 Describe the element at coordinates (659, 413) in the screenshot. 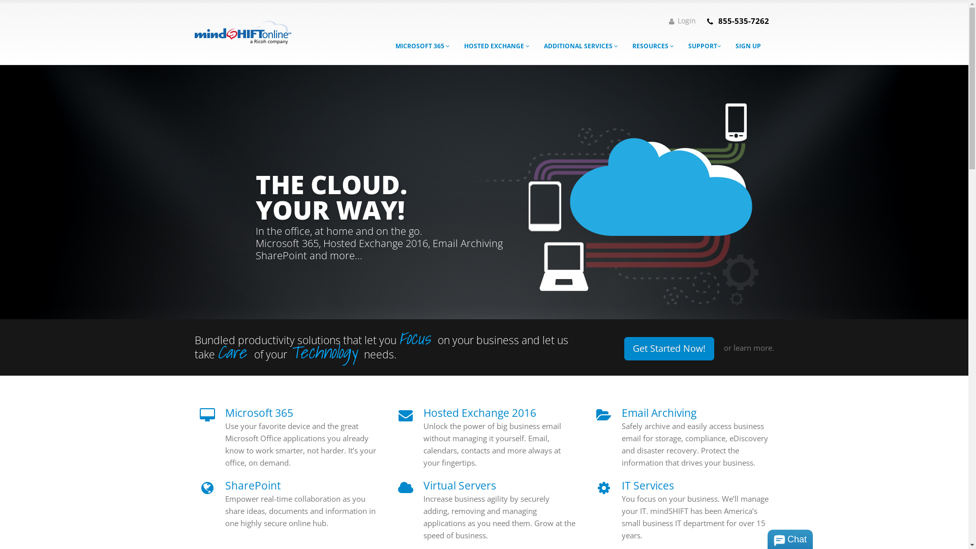

I see `Email Archiving` at that location.